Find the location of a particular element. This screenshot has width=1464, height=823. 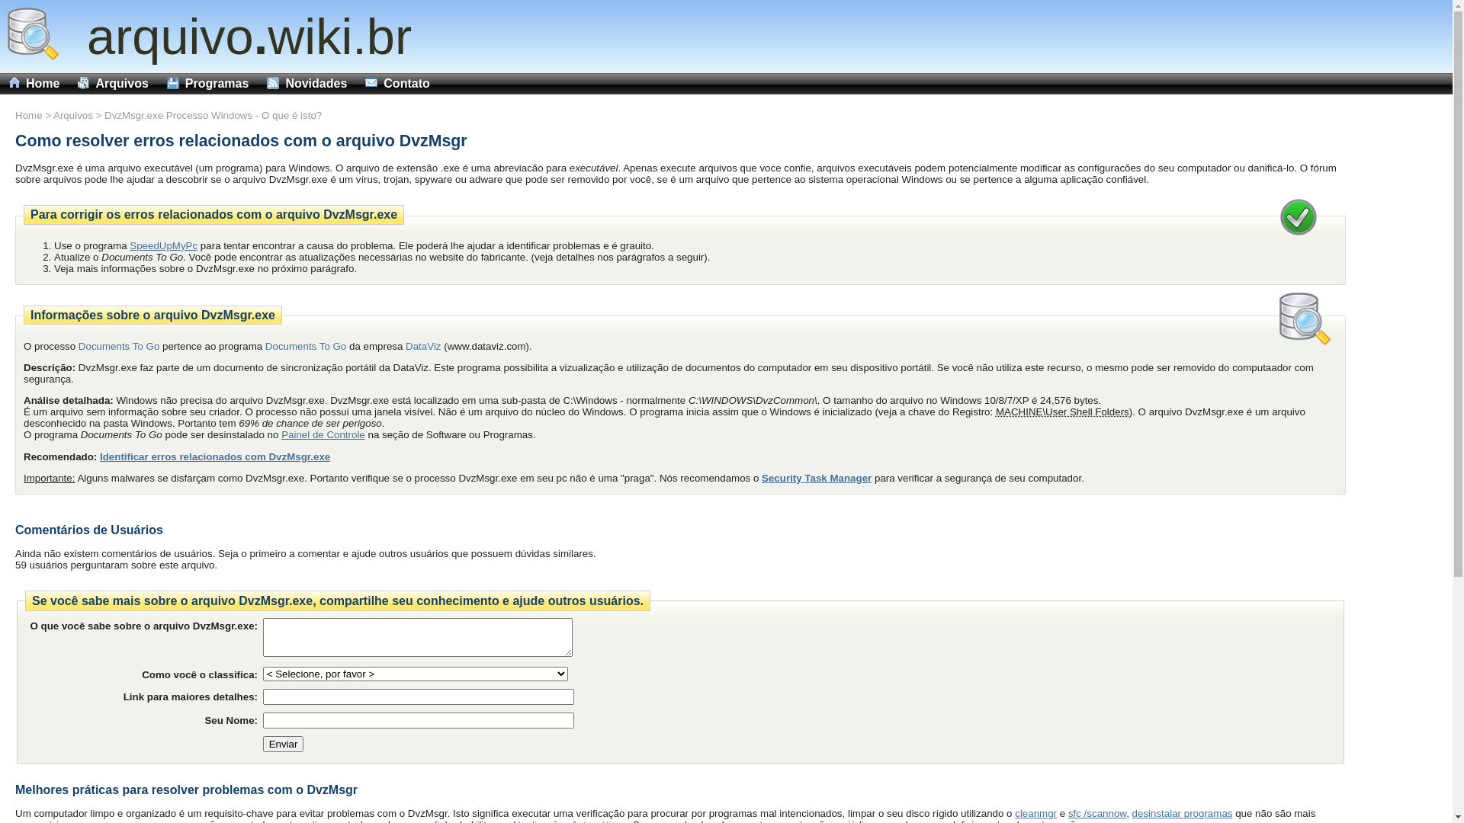

DataViz is located at coordinates (423, 346).